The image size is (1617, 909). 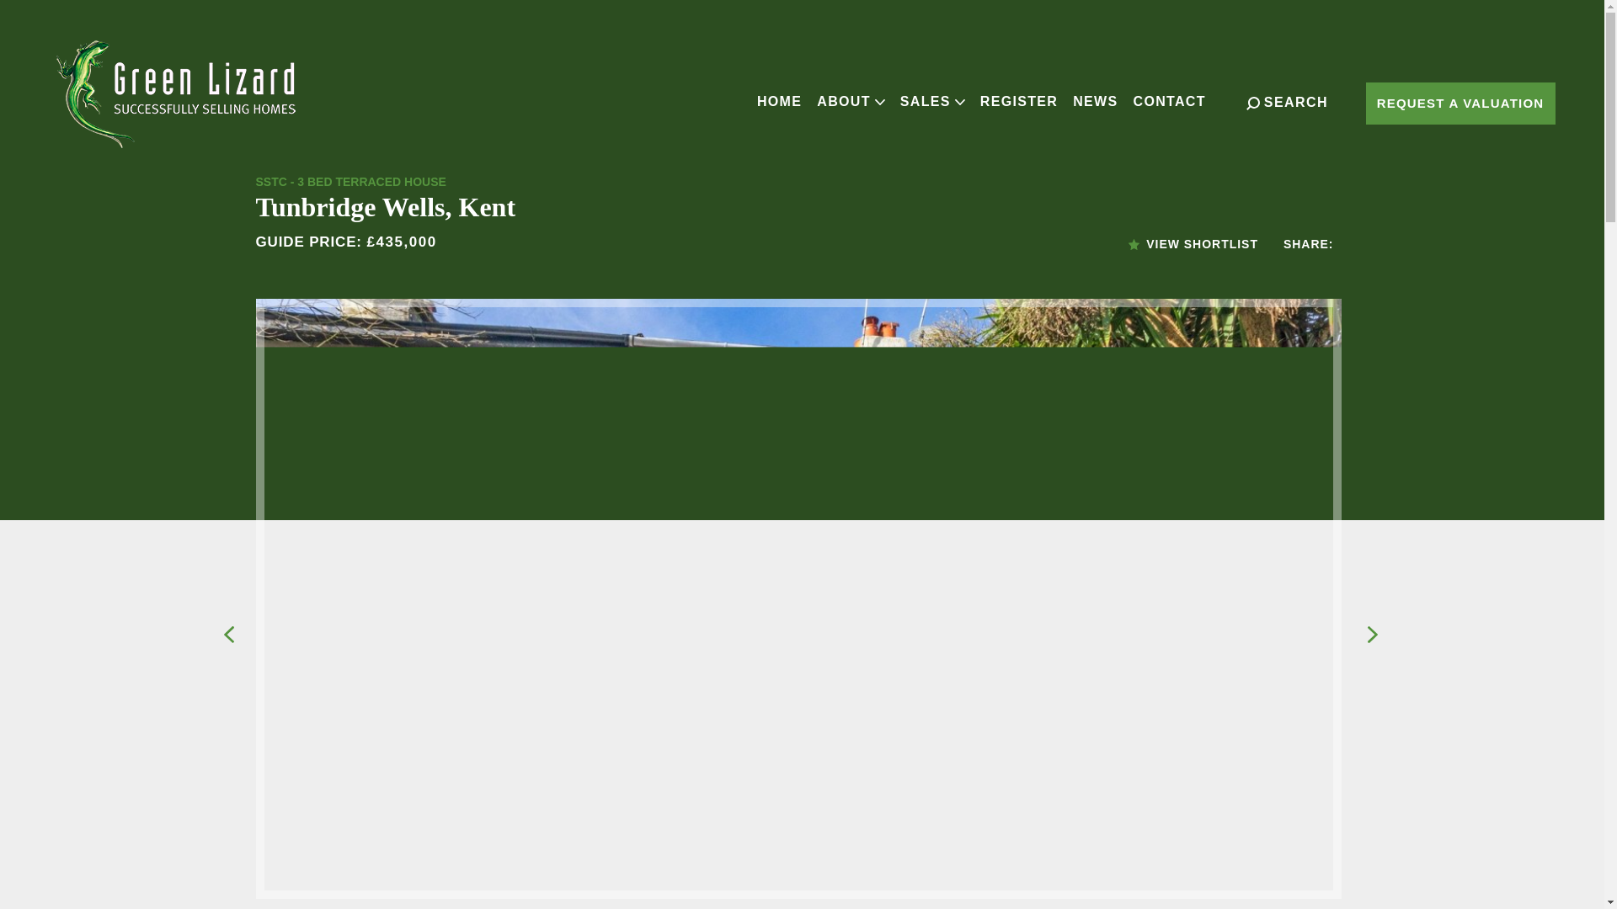 I want to click on NEWS, so click(x=1095, y=101).